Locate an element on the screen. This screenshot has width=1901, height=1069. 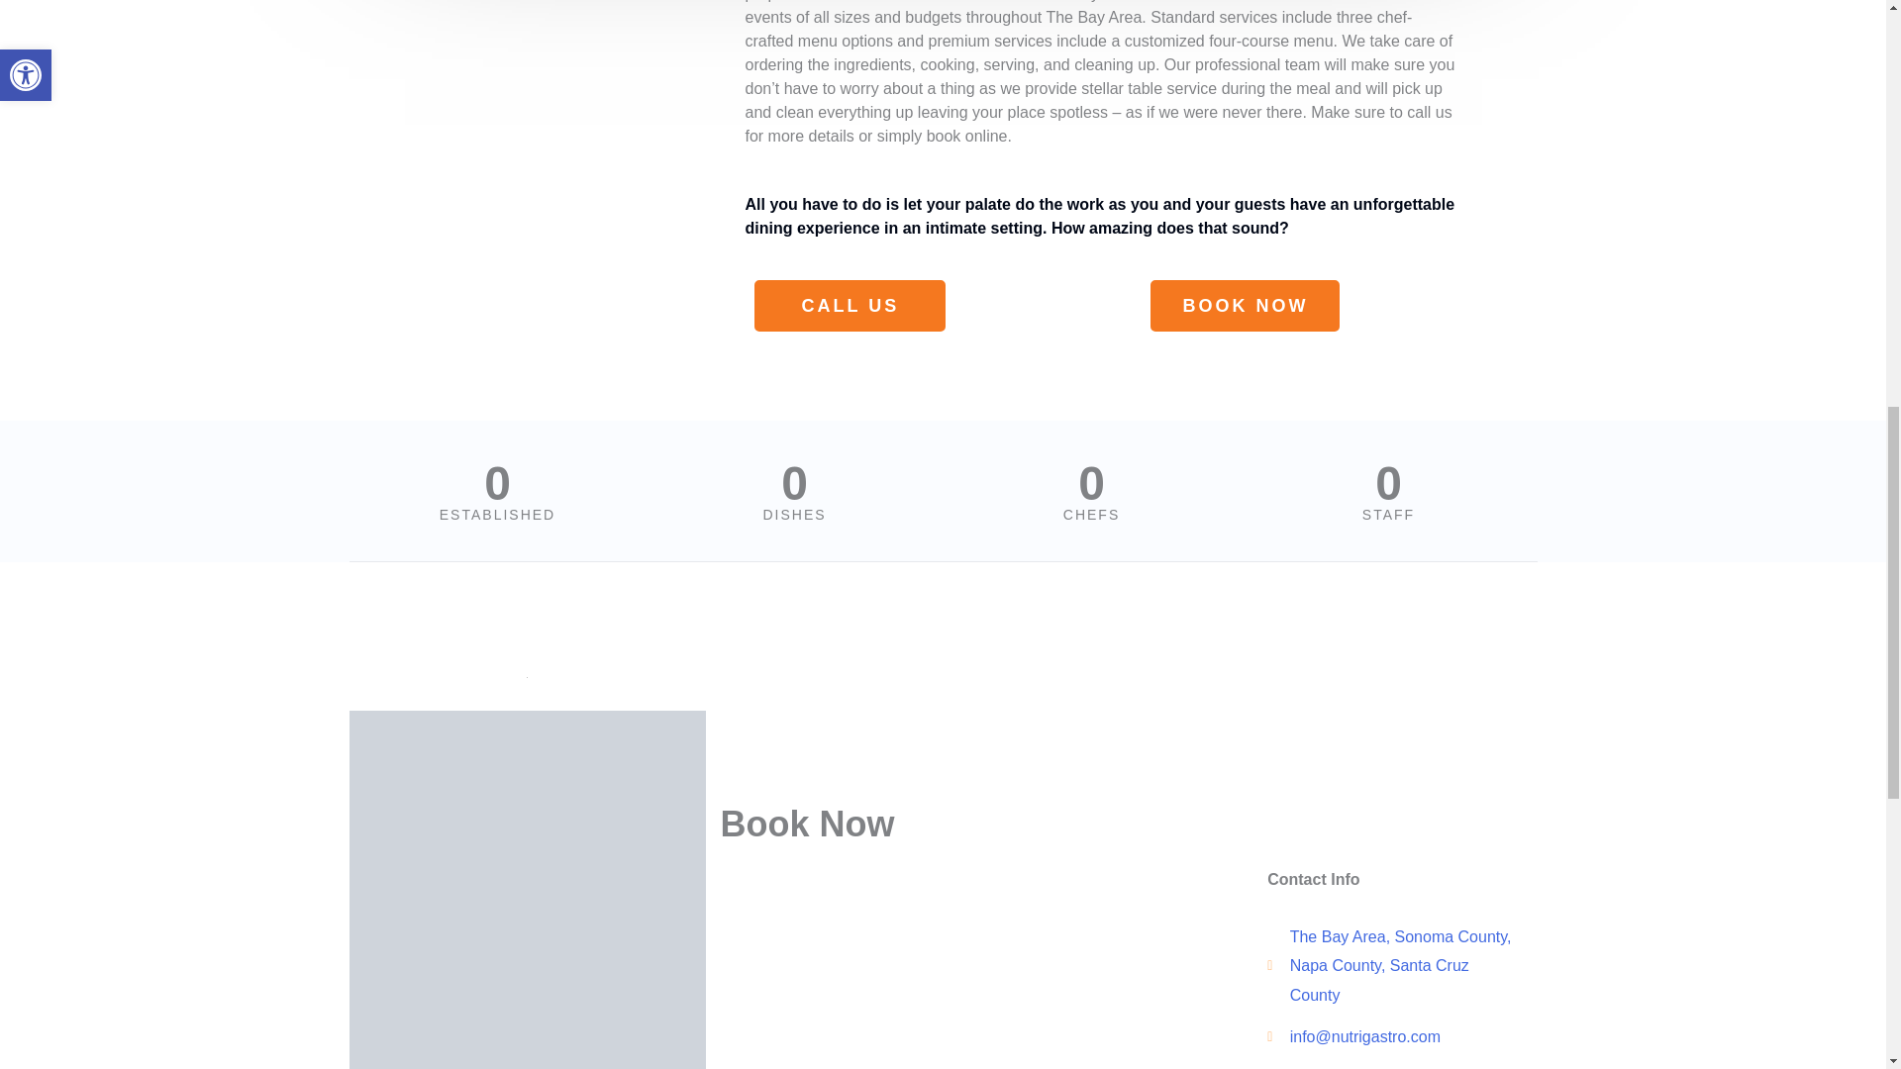
The Bay Area, Sonoma County, Napa County, Santa Cruz County is located at coordinates (1389, 966).